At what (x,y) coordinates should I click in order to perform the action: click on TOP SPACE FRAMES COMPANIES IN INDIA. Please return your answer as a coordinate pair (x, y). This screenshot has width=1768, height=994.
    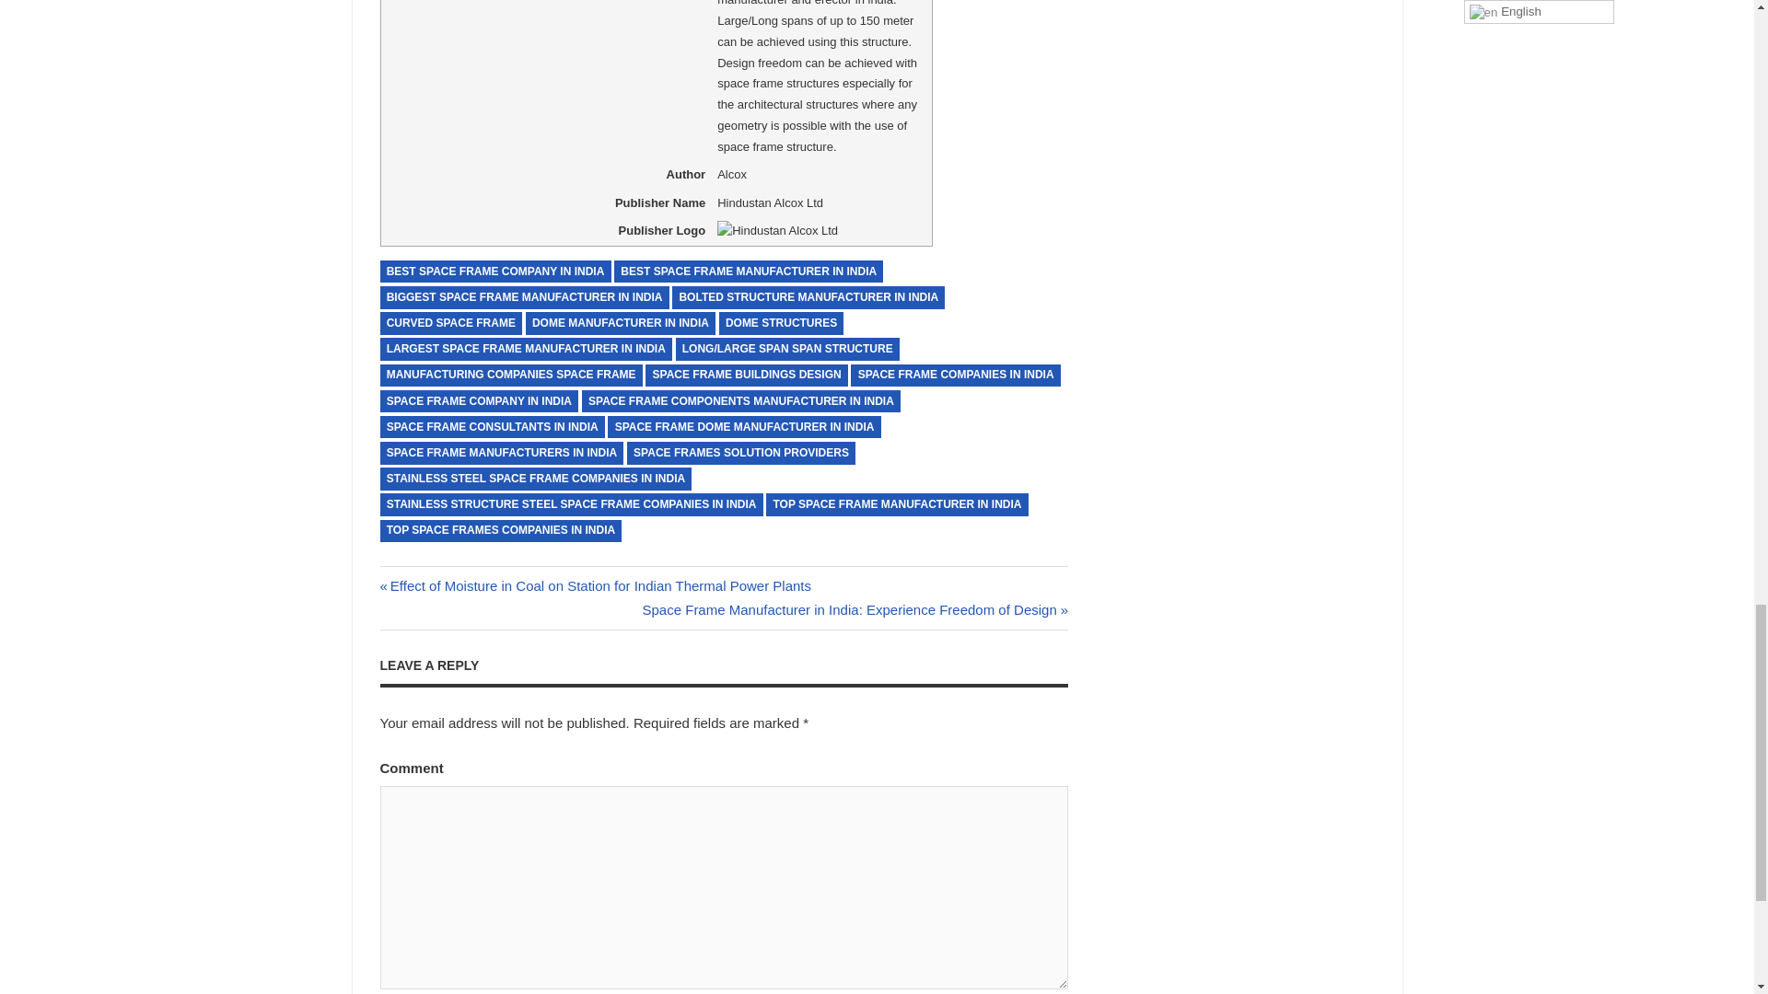
    Looking at the image, I should click on (501, 530).